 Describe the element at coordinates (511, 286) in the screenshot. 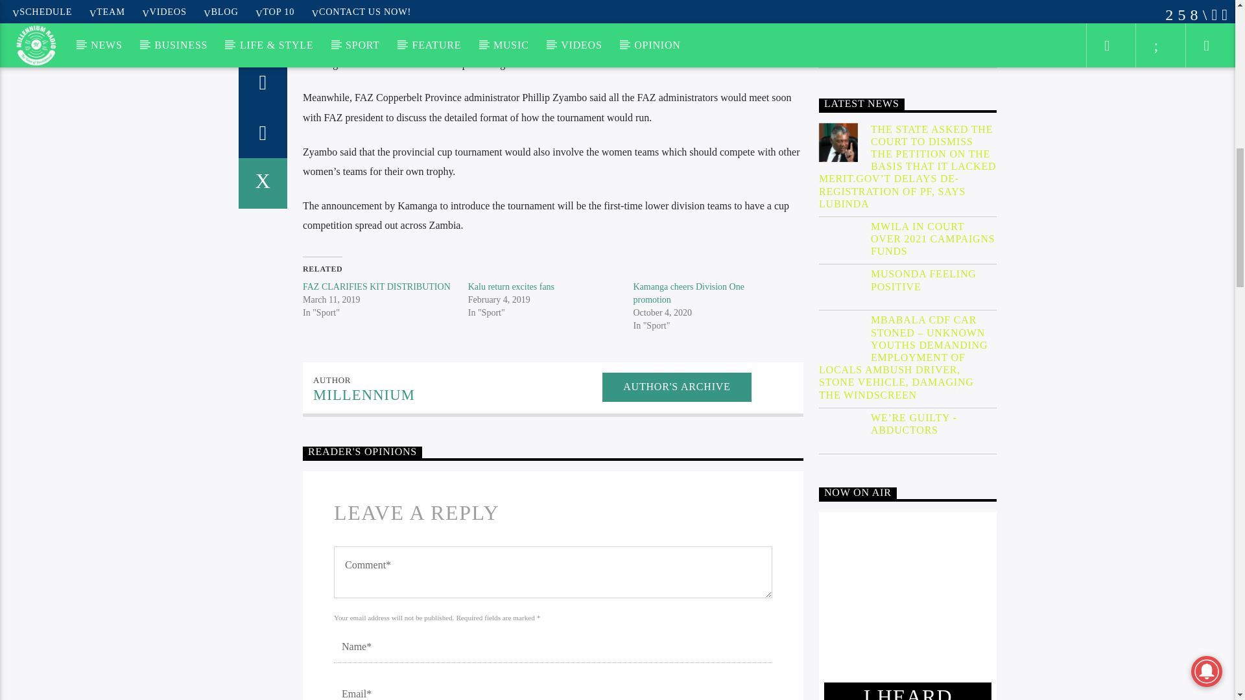

I see `Kalu return excites fans` at that location.